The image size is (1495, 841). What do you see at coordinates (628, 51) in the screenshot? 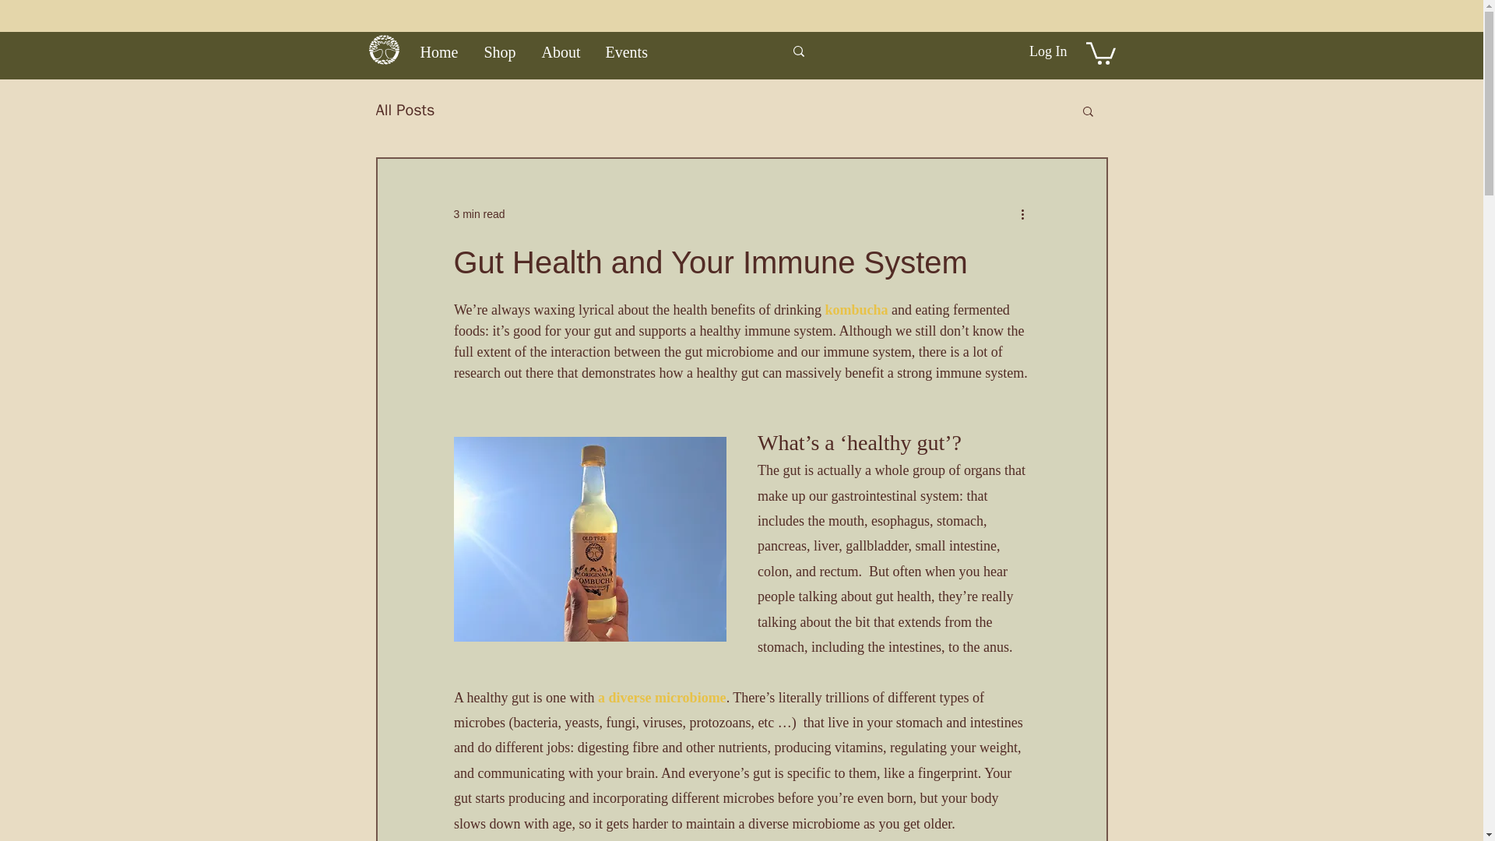
I see `Events` at bounding box center [628, 51].